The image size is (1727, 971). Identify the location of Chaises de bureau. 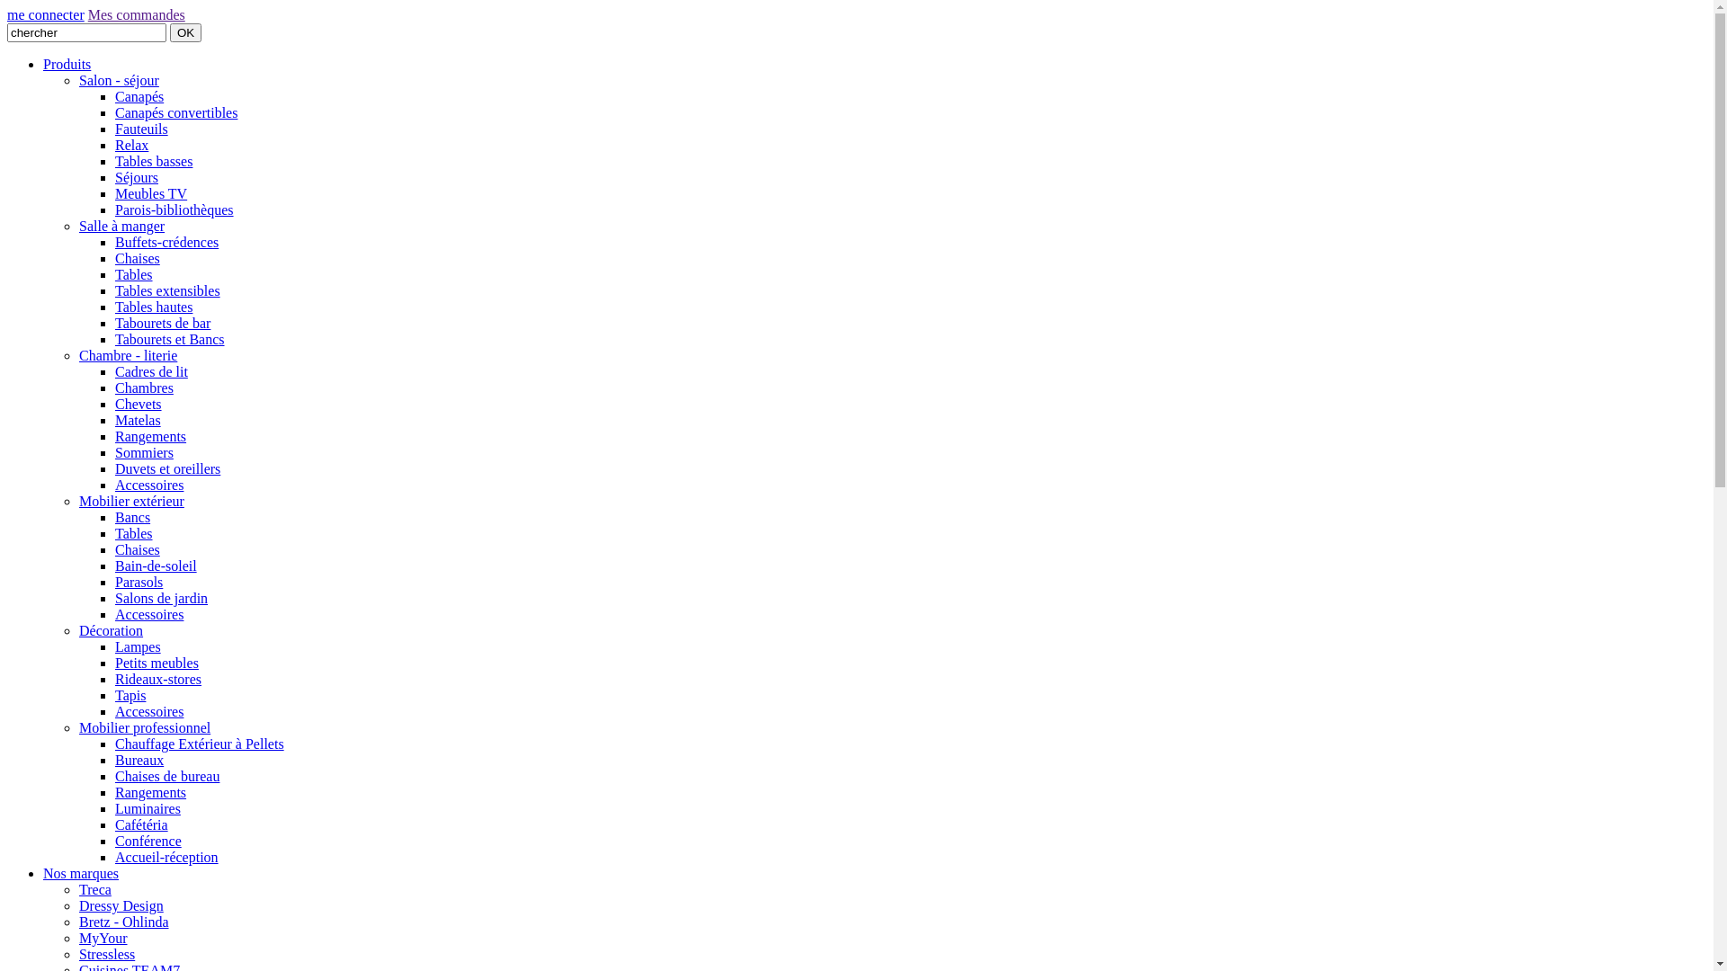
(167, 777).